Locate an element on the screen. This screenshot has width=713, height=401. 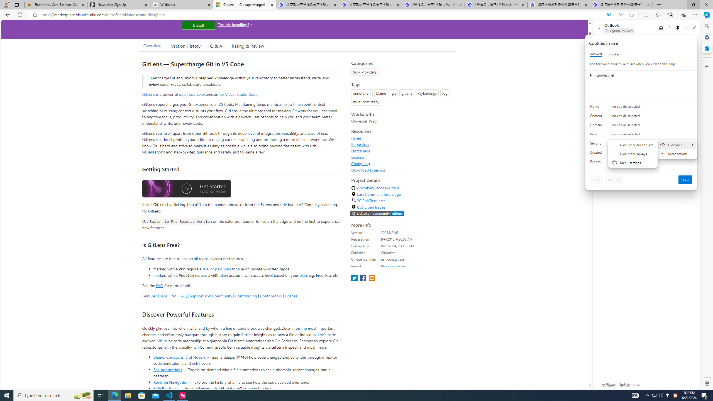
Remove is located at coordinates (614, 180).